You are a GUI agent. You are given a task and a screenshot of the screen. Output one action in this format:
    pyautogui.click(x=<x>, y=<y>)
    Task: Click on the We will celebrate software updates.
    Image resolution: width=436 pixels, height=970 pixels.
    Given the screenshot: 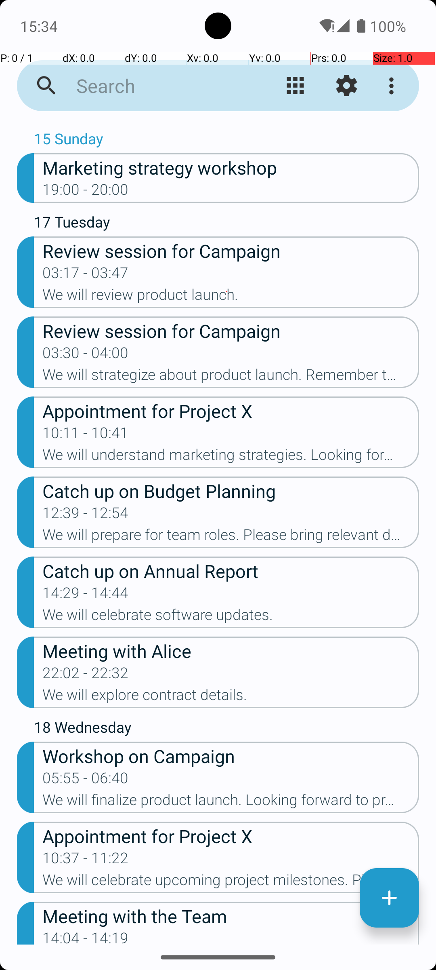 What is the action you would take?
    pyautogui.click(x=231, y=617)
    